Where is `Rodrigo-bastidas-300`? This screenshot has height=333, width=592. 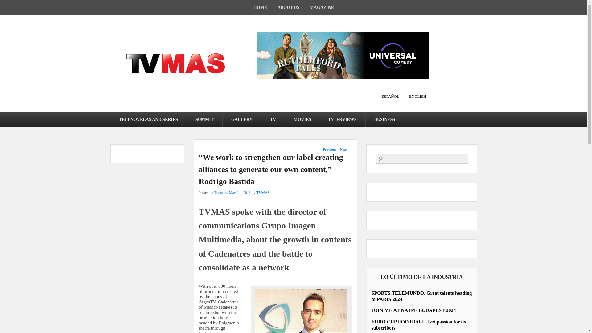
Rodrigo-bastidas-300 is located at coordinates (301, 311).